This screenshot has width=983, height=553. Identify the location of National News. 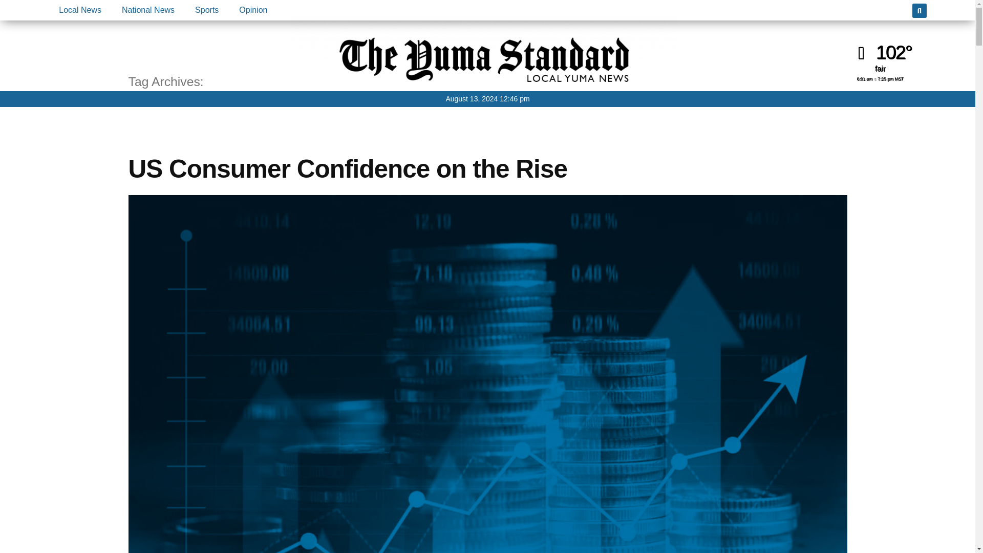
(148, 10).